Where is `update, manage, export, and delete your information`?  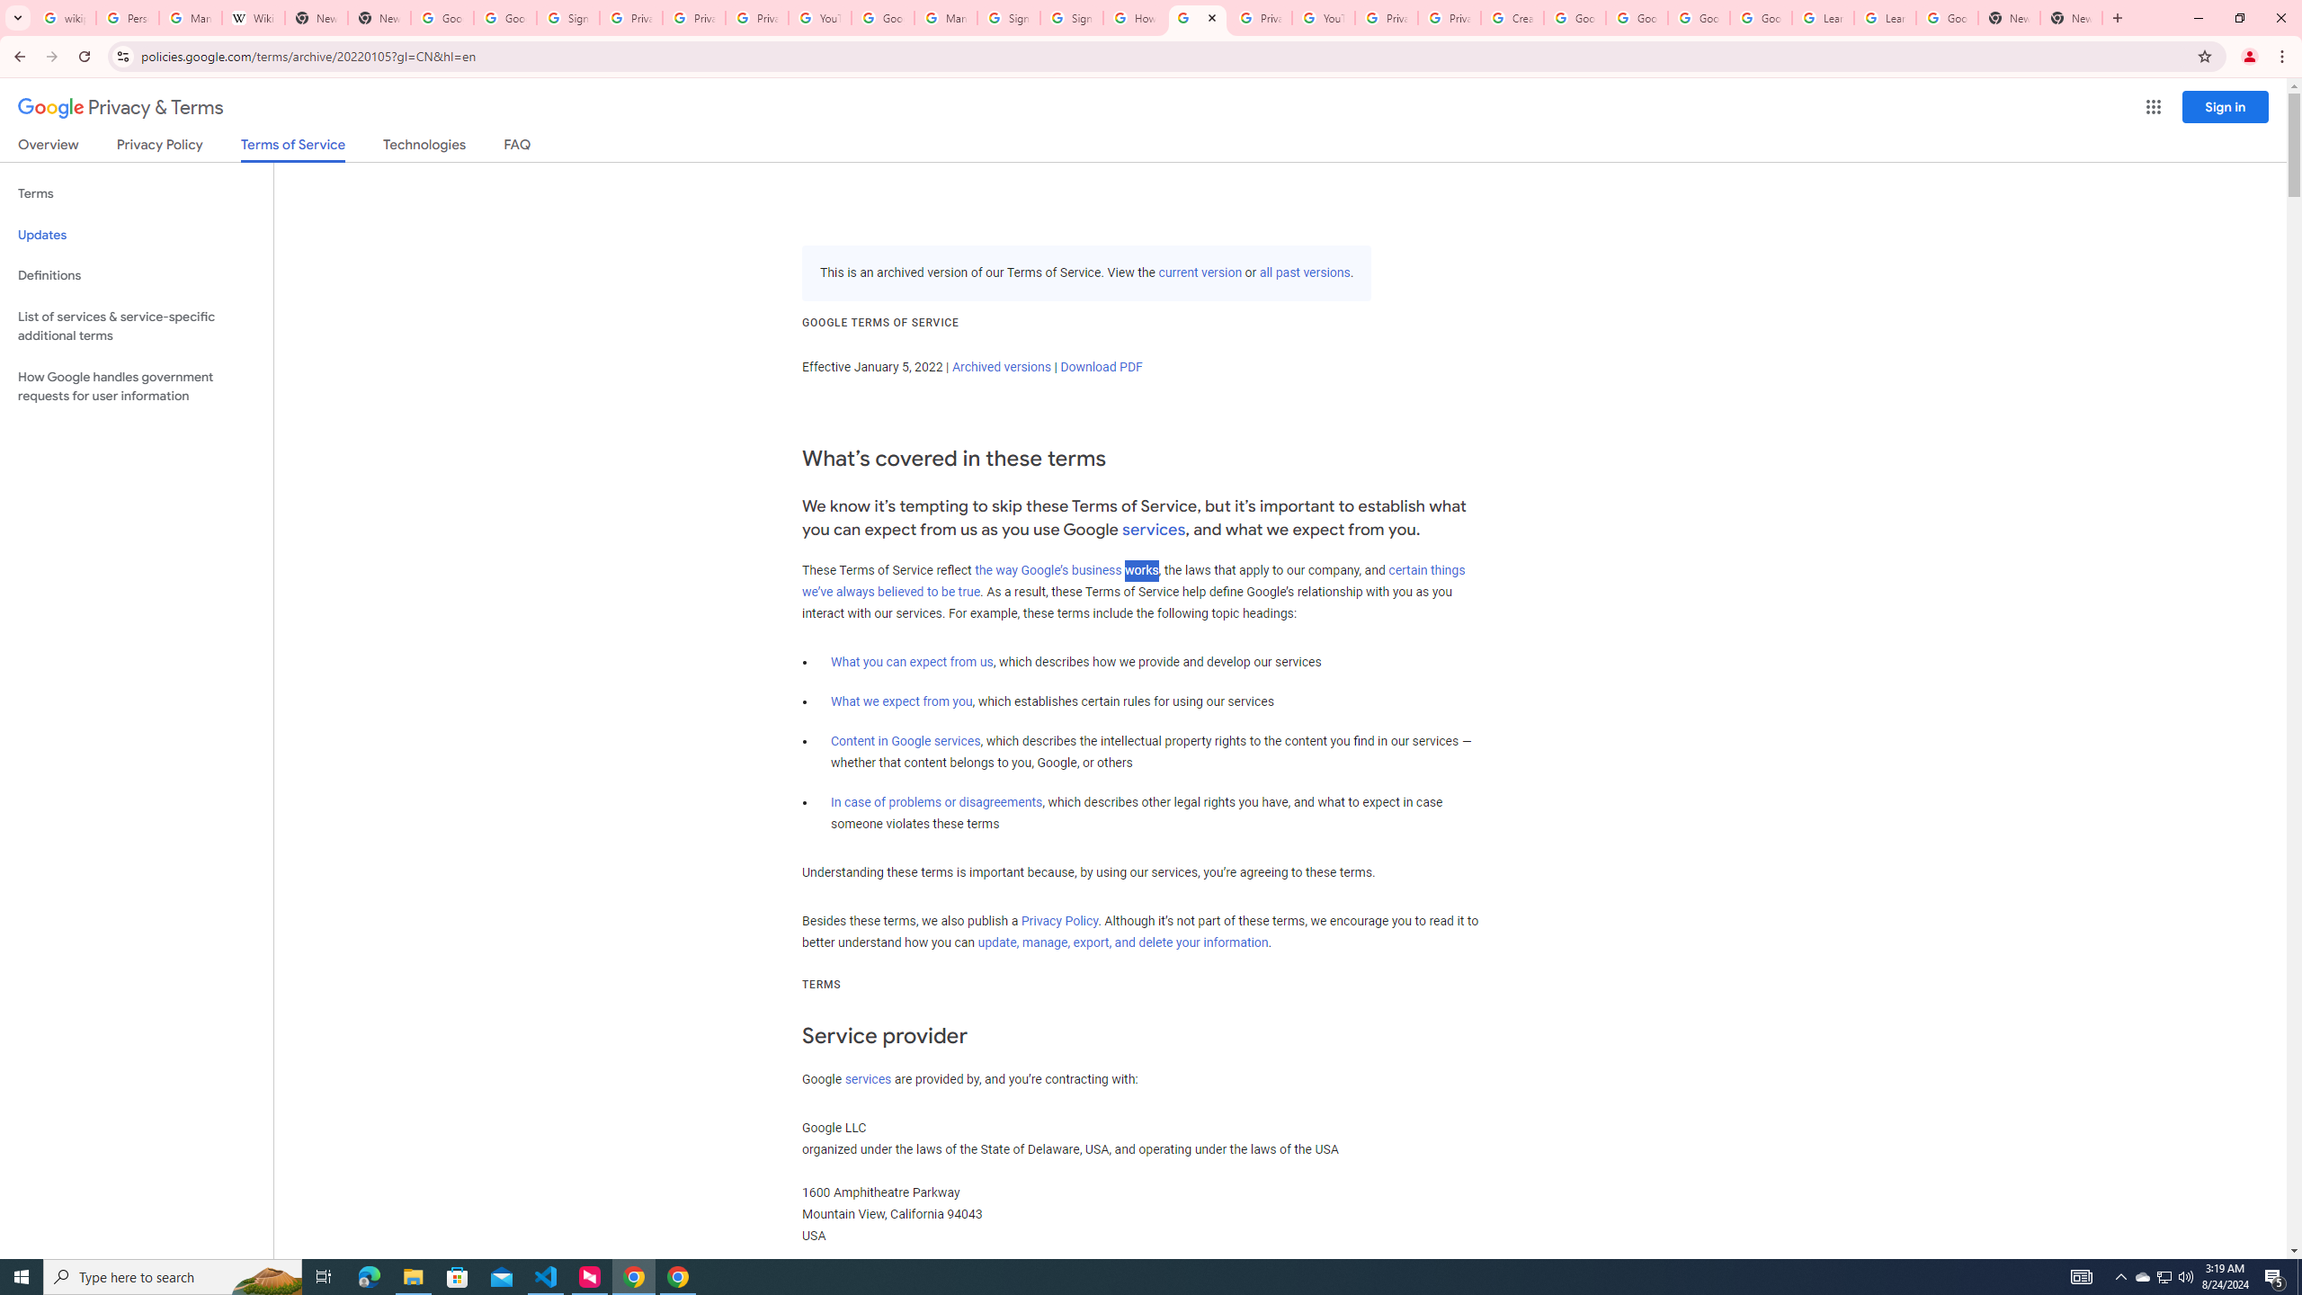 update, manage, export, and delete your information is located at coordinates (1123, 942).